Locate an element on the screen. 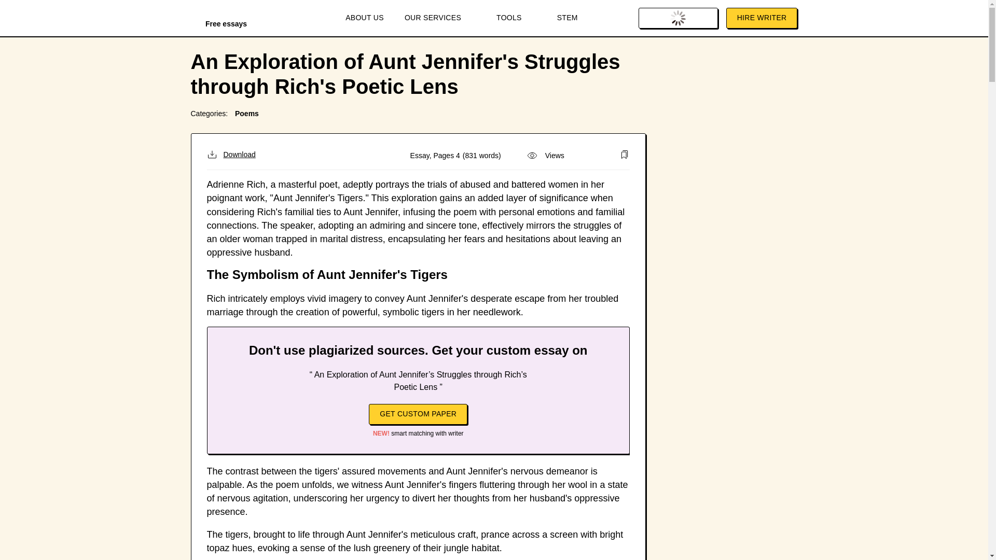  GET CUSTOM PAPER is located at coordinates (418, 414).